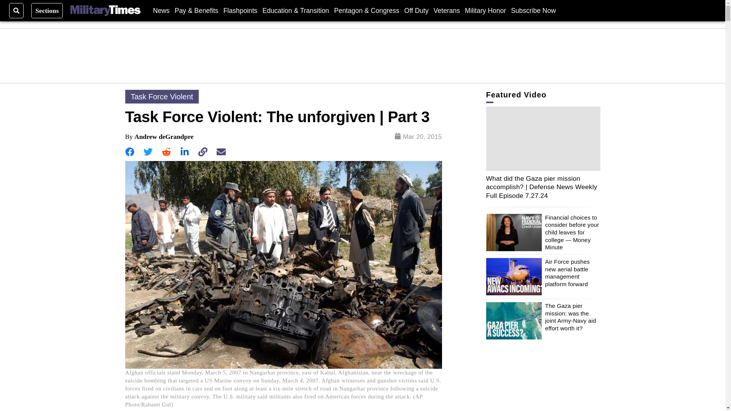  What do you see at coordinates (47, 10) in the screenshot?
I see `Sections` at bounding box center [47, 10].